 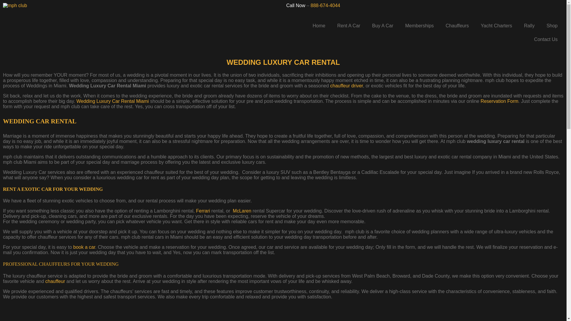 I want to click on Rally, so click(x=529, y=26).